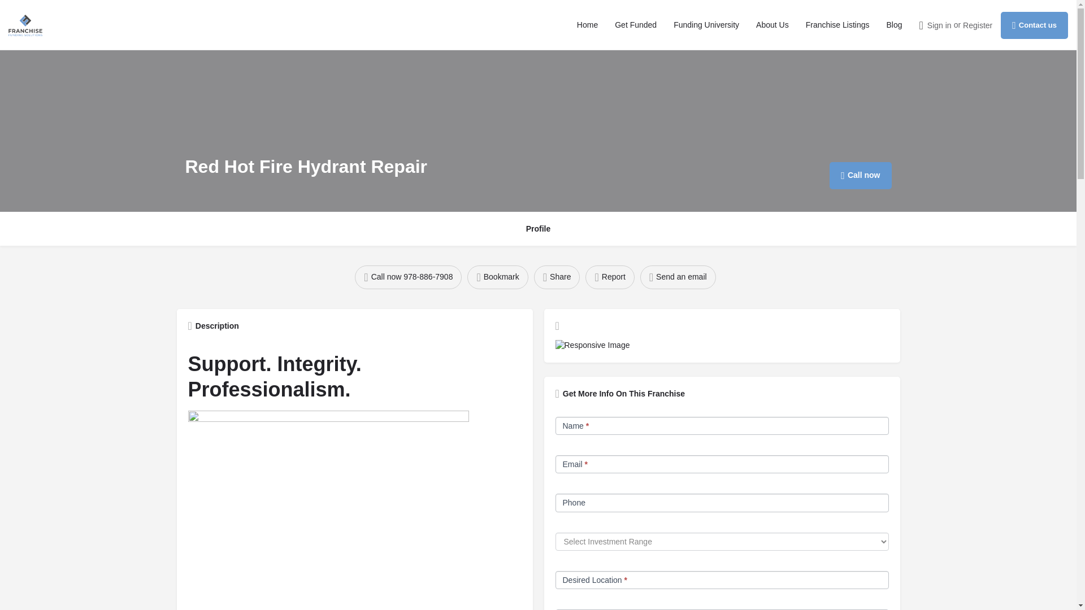  What do you see at coordinates (860, 175) in the screenshot?
I see `Call now` at bounding box center [860, 175].